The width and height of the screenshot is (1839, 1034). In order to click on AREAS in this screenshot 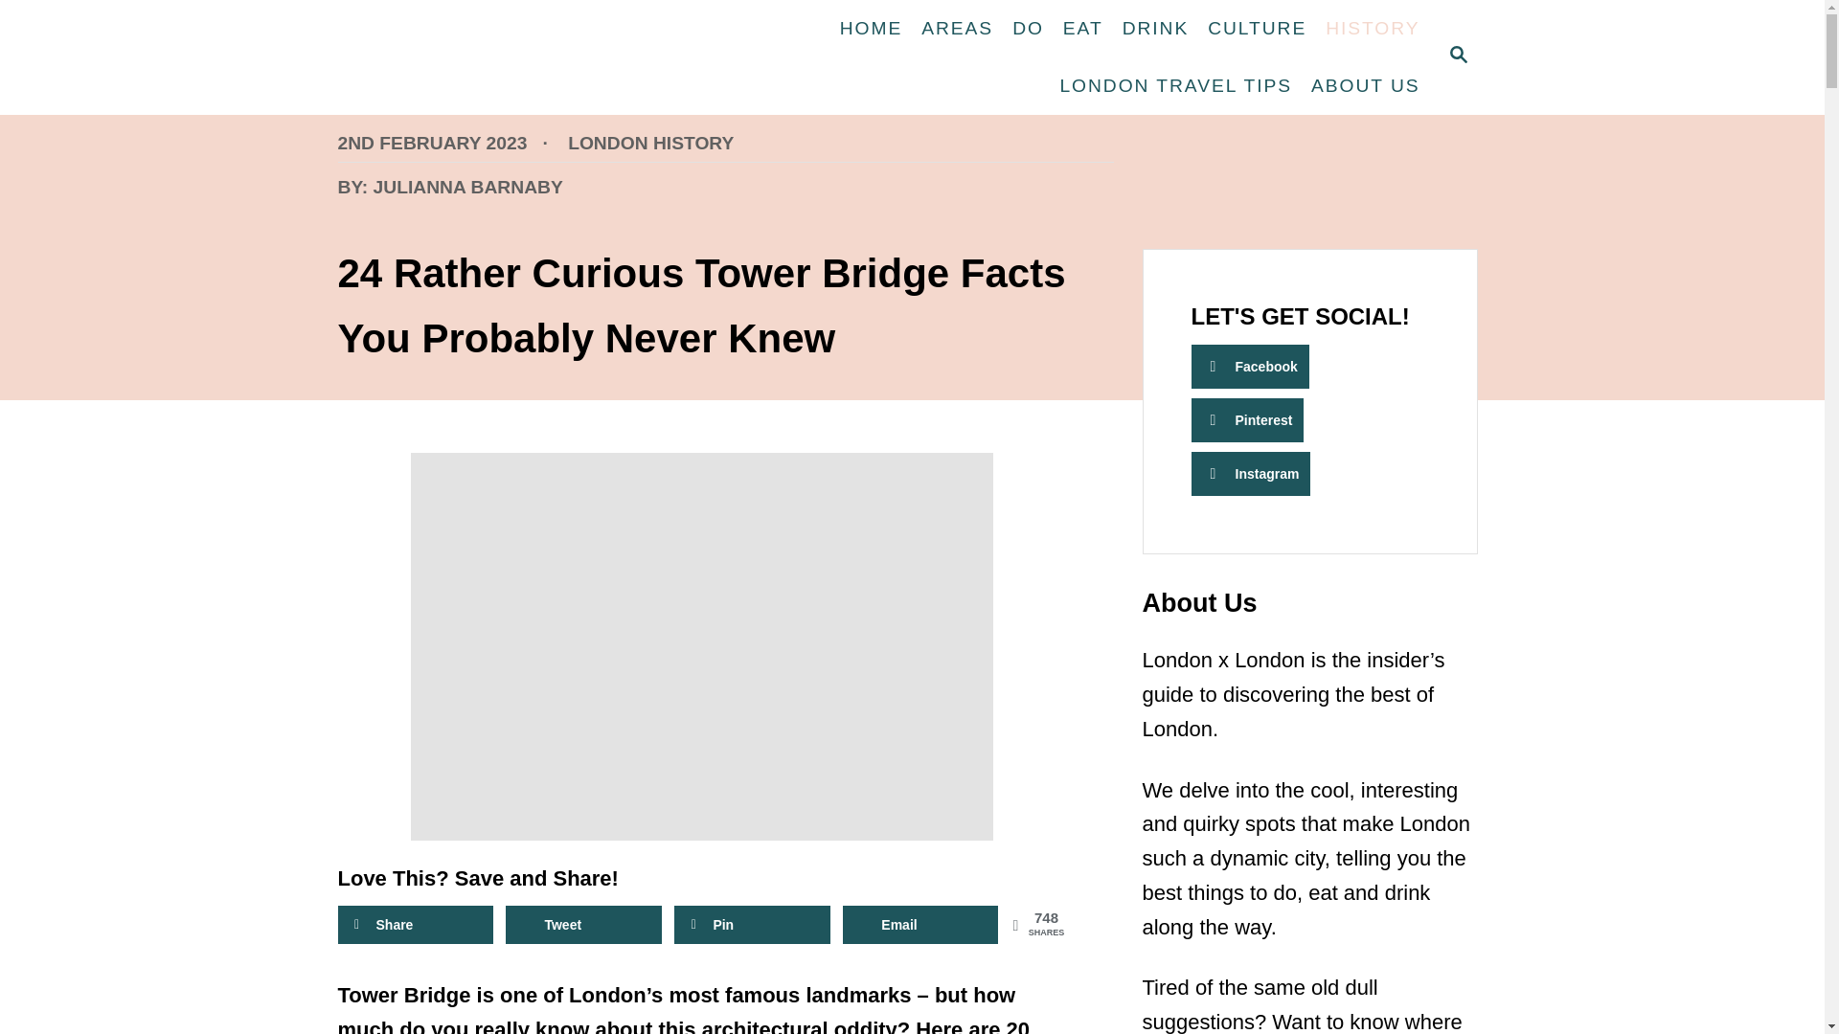, I will do `click(957, 28)`.